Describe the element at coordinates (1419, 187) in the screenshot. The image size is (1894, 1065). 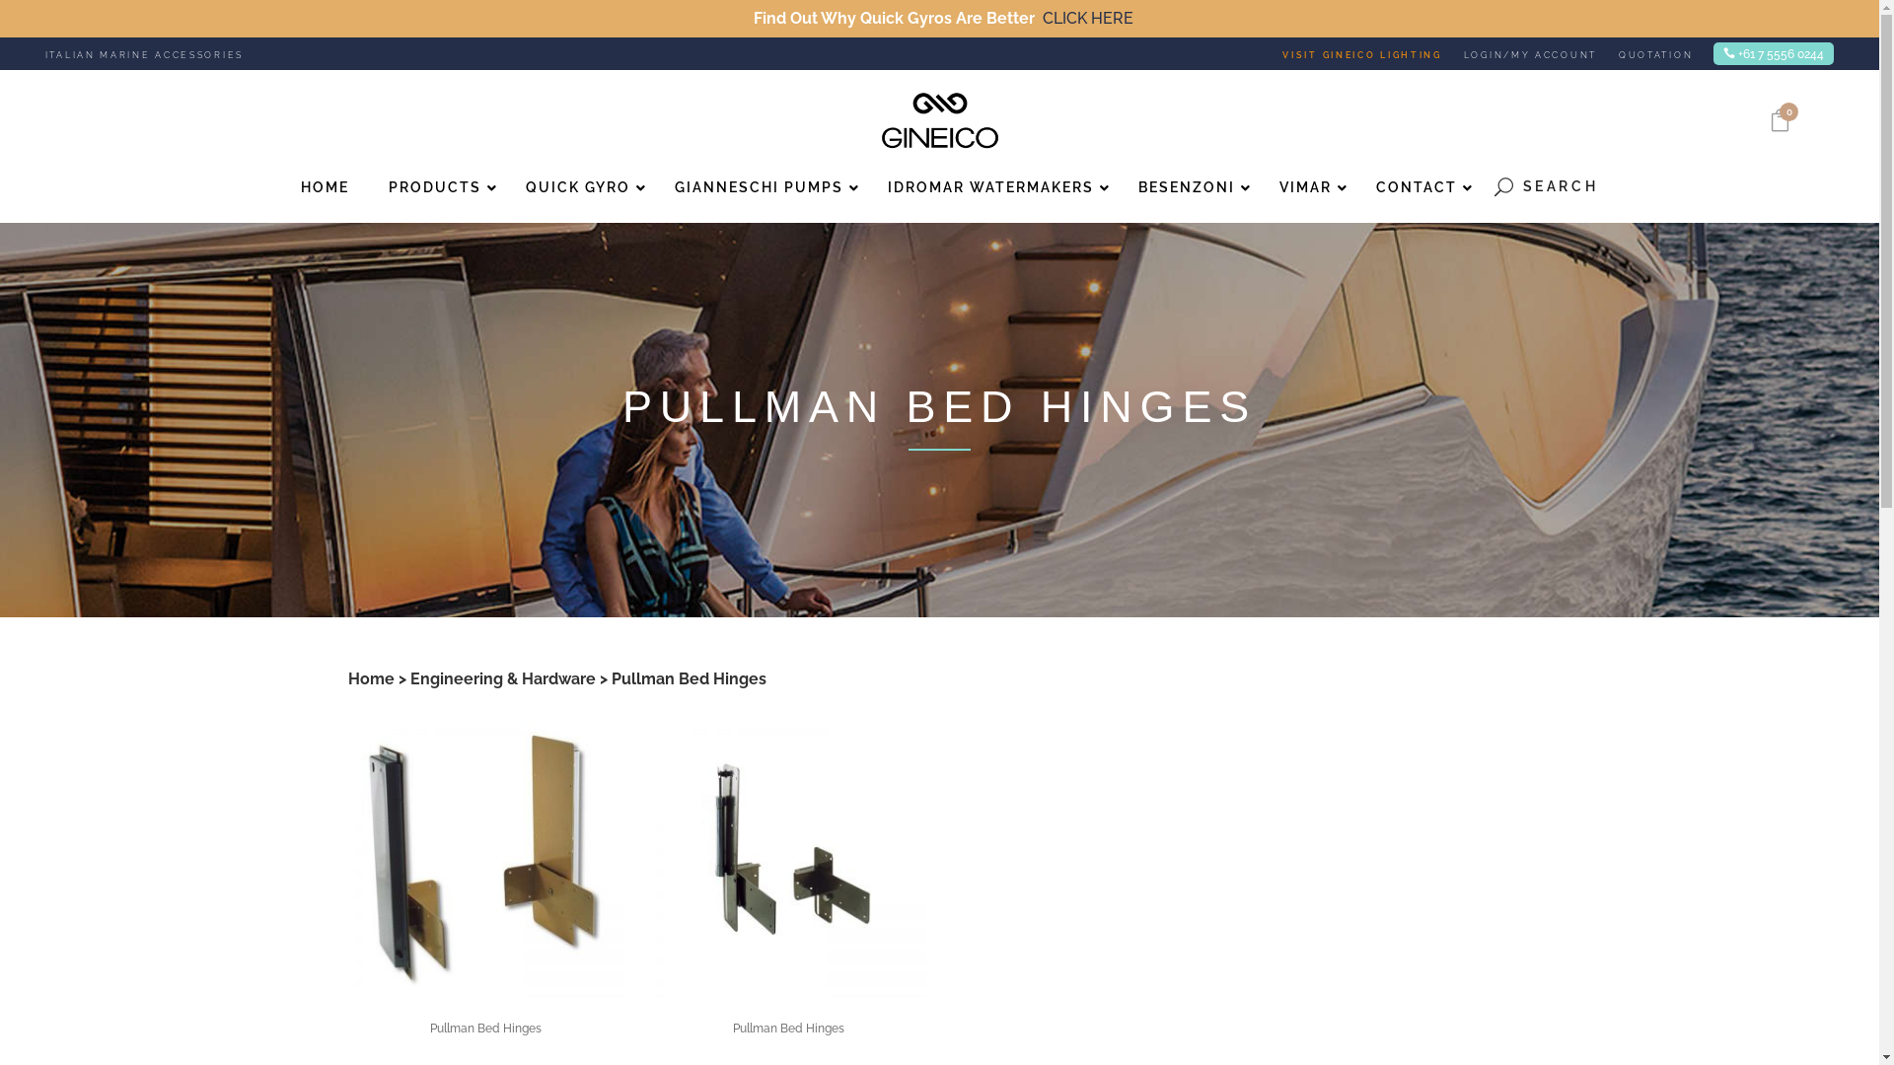
I see `CONTACT` at that location.